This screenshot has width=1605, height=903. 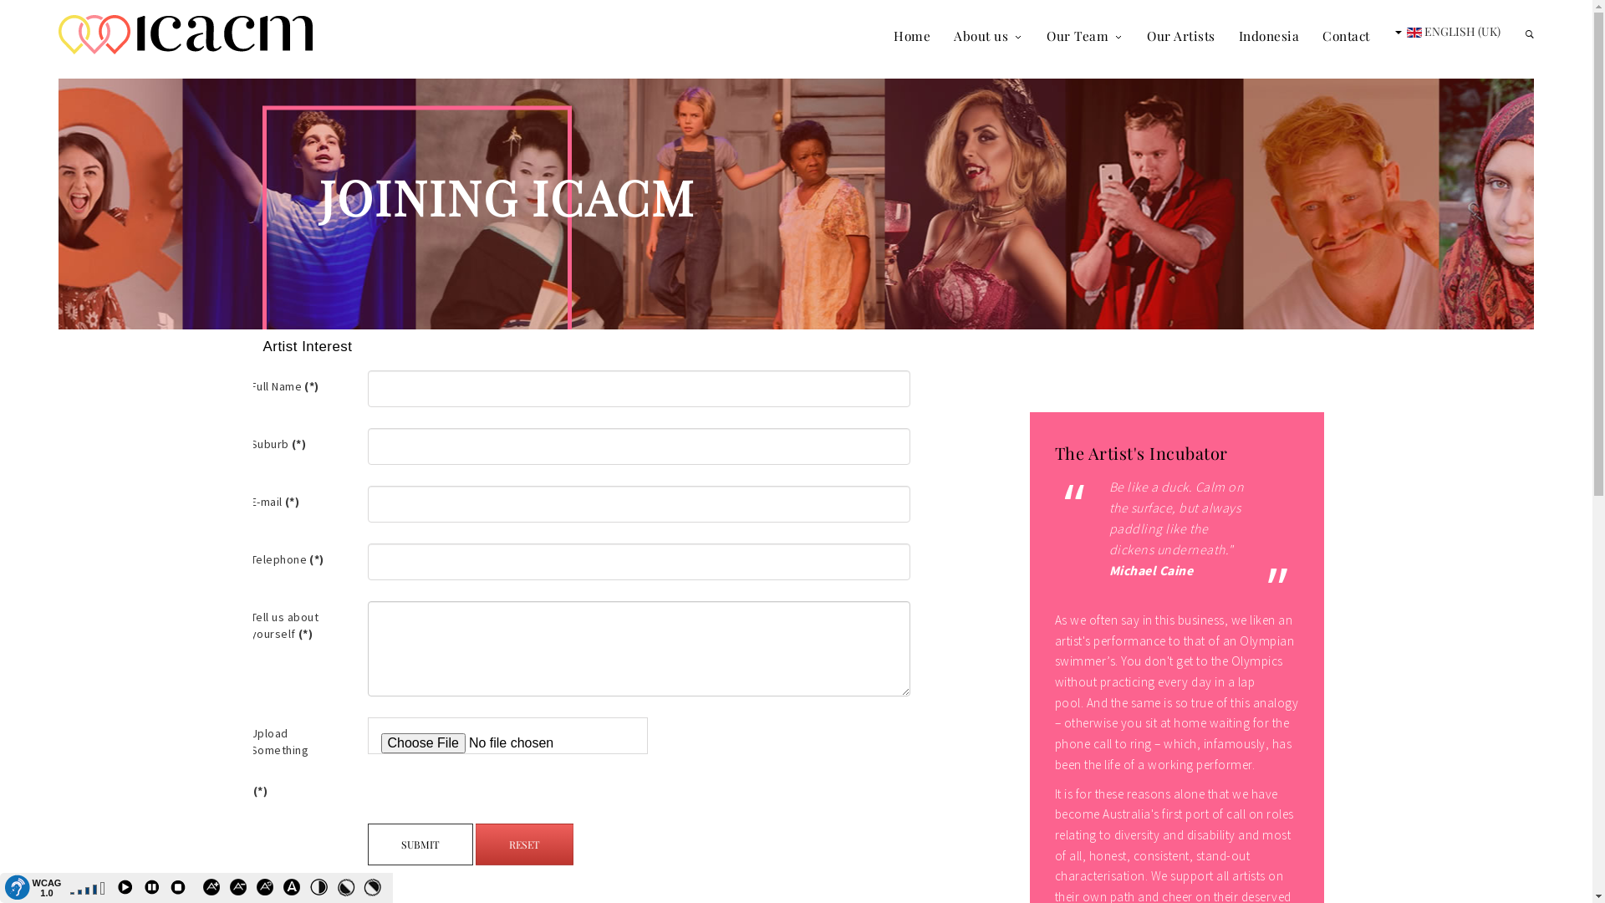 I want to click on Our Artists, so click(x=1181, y=35).